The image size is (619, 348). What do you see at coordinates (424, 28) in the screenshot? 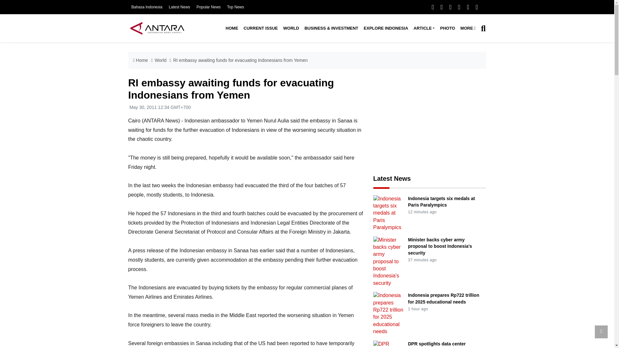
I see `ARTICLE` at bounding box center [424, 28].